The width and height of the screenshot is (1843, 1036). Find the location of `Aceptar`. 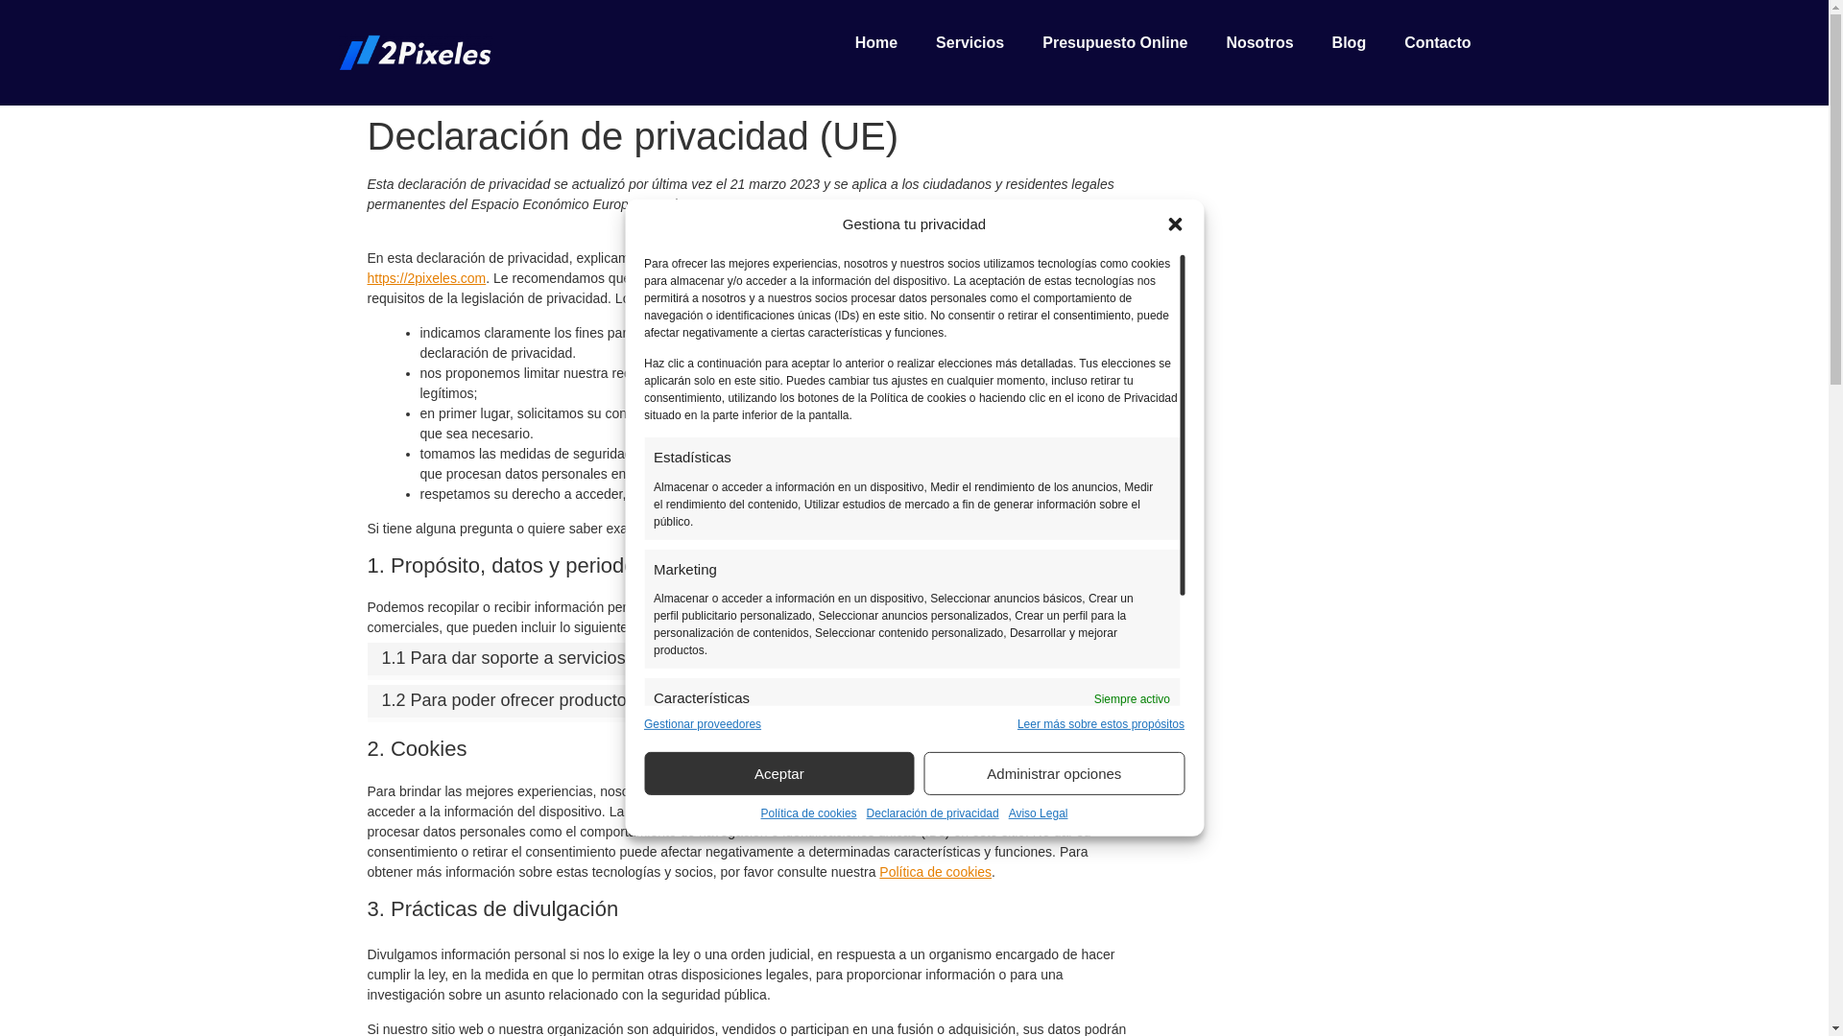

Aceptar is located at coordinates (779, 773).